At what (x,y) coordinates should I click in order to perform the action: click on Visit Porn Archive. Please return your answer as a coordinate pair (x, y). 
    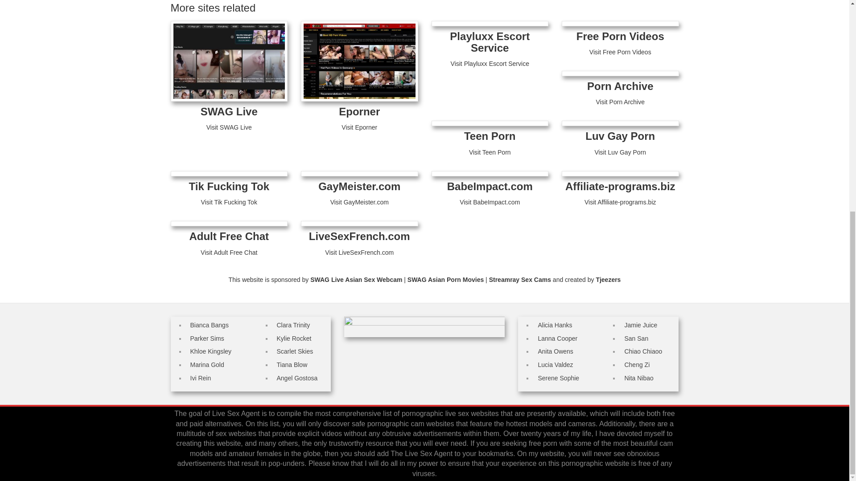
    Looking at the image, I should click on (620, 102).